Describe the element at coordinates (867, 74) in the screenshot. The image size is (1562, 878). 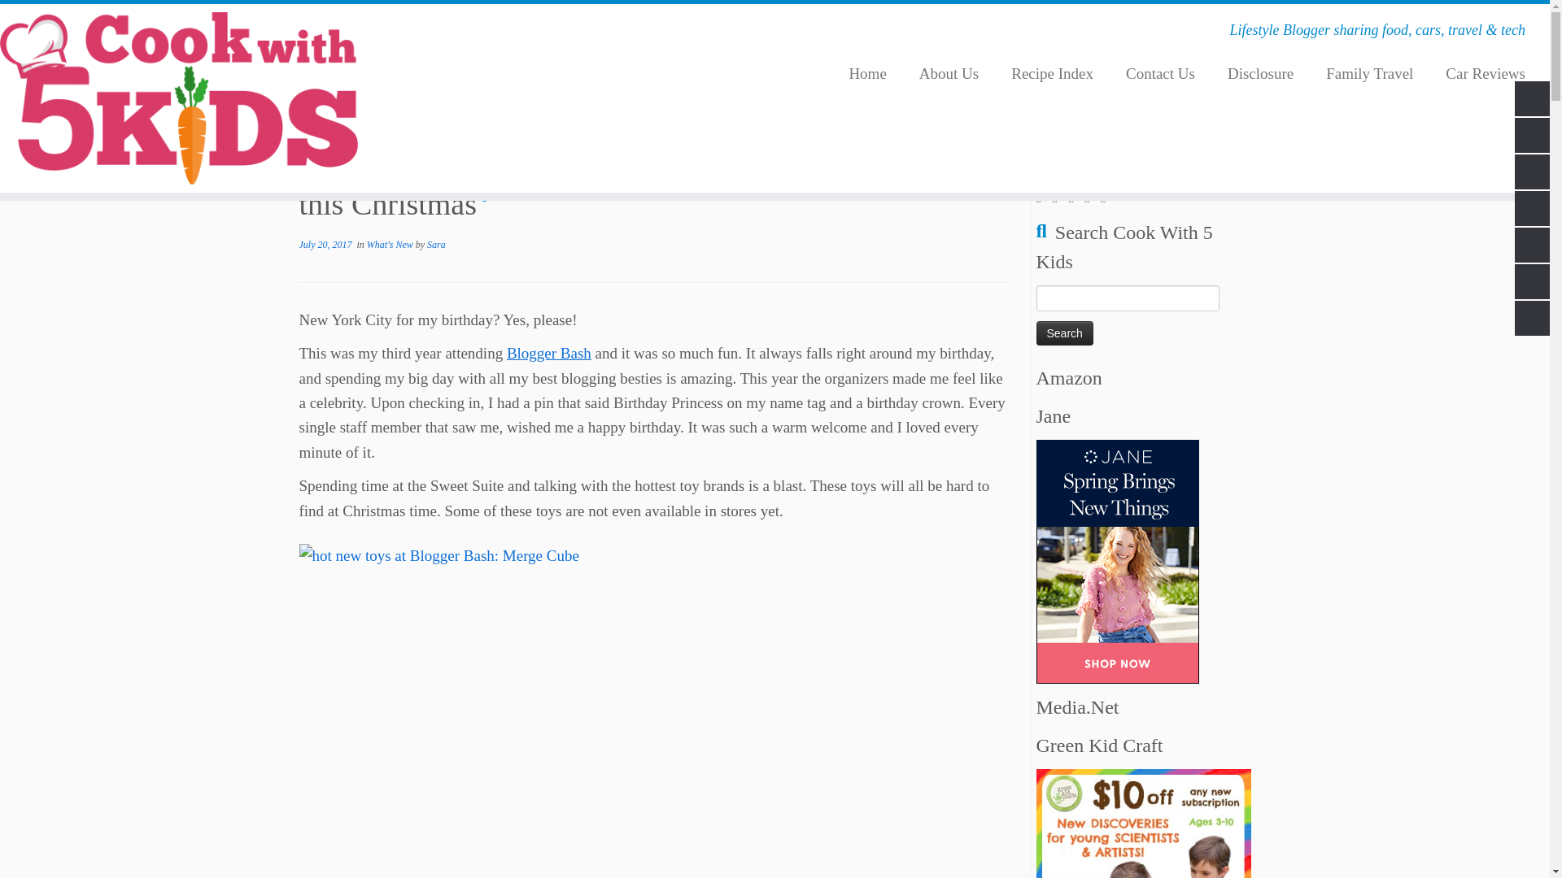
I see `Home` at that location.